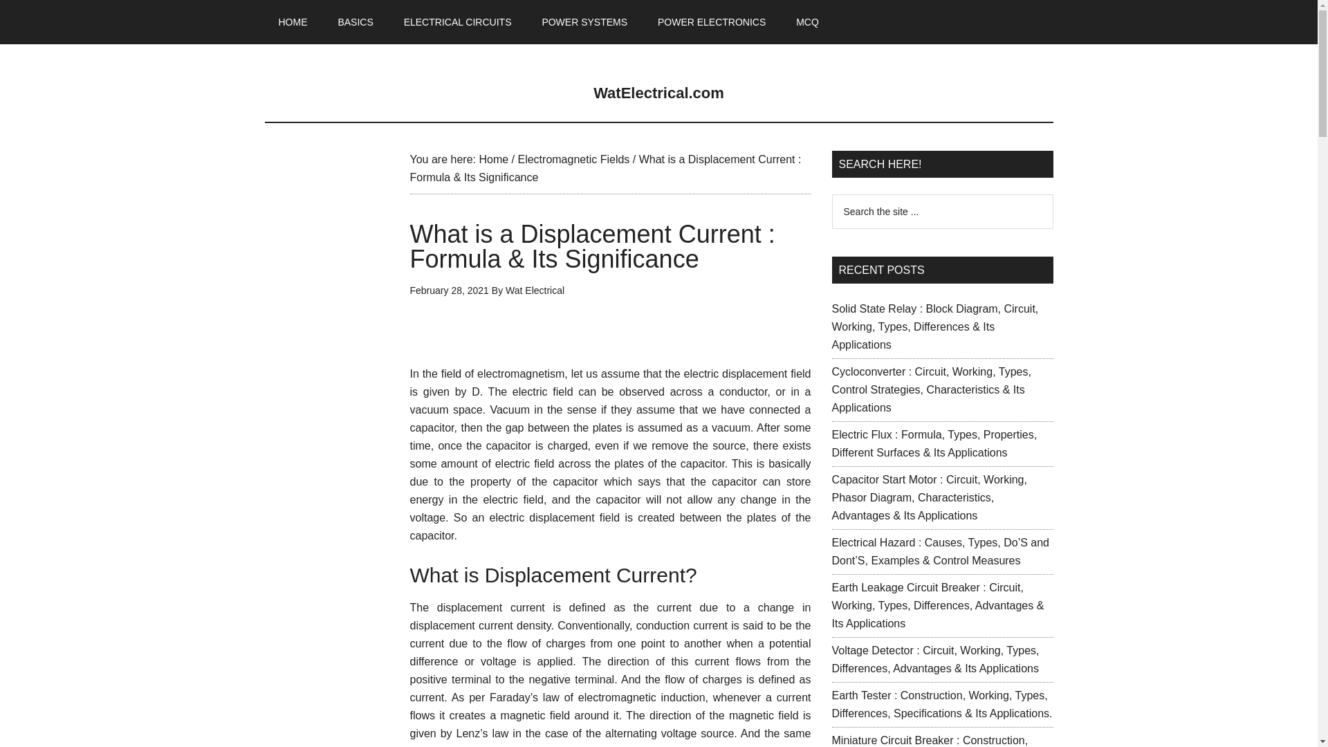  What do you see at coordinates (355, 22) in the screenshot?
I see `BASICS` at bounding box center [355, 22].